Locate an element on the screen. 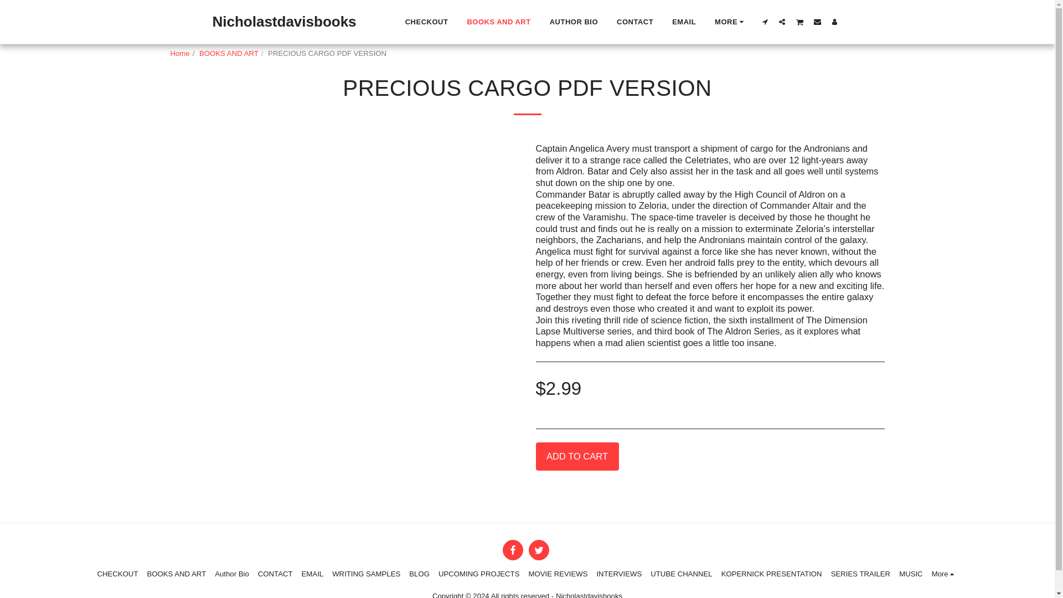 Image resolution: width=1063 pixels, height=598 pixels. CONTACT is located at coordinates (635, 22).